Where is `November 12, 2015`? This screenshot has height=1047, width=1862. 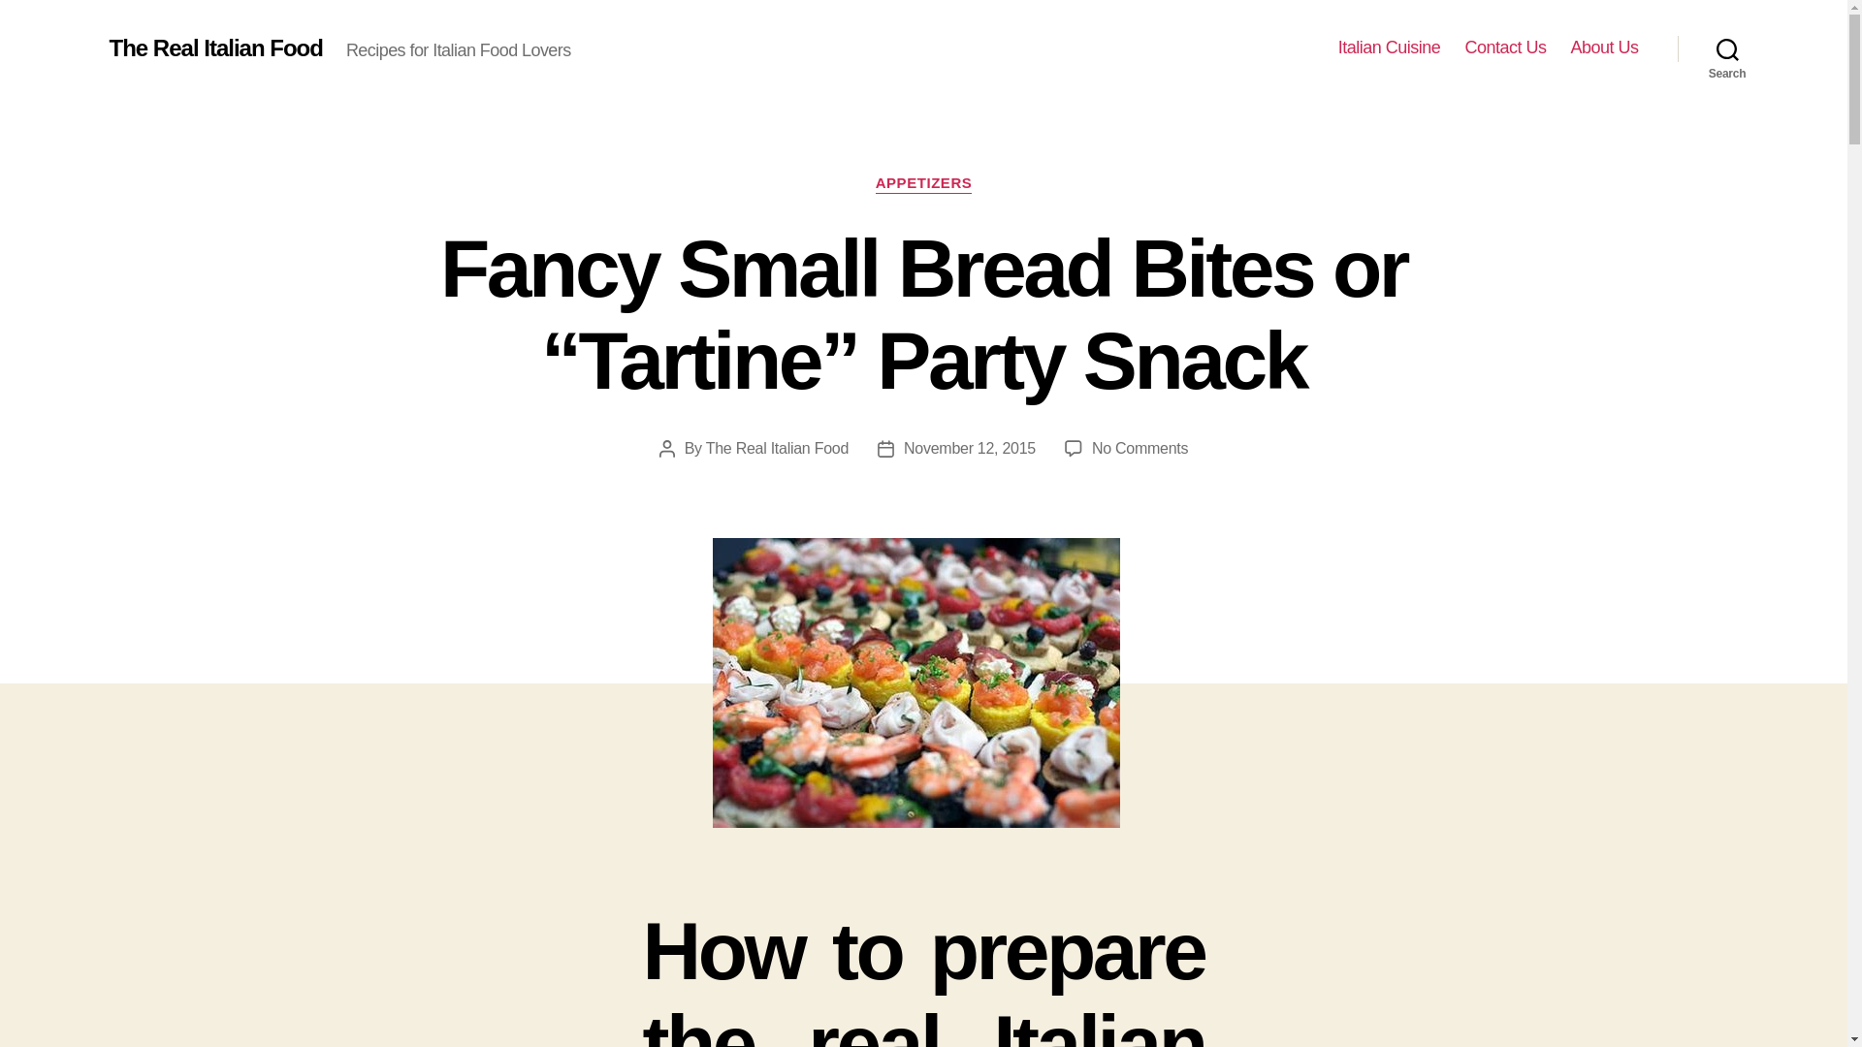
November 12, 2015 is located at coordinates (969, 448).